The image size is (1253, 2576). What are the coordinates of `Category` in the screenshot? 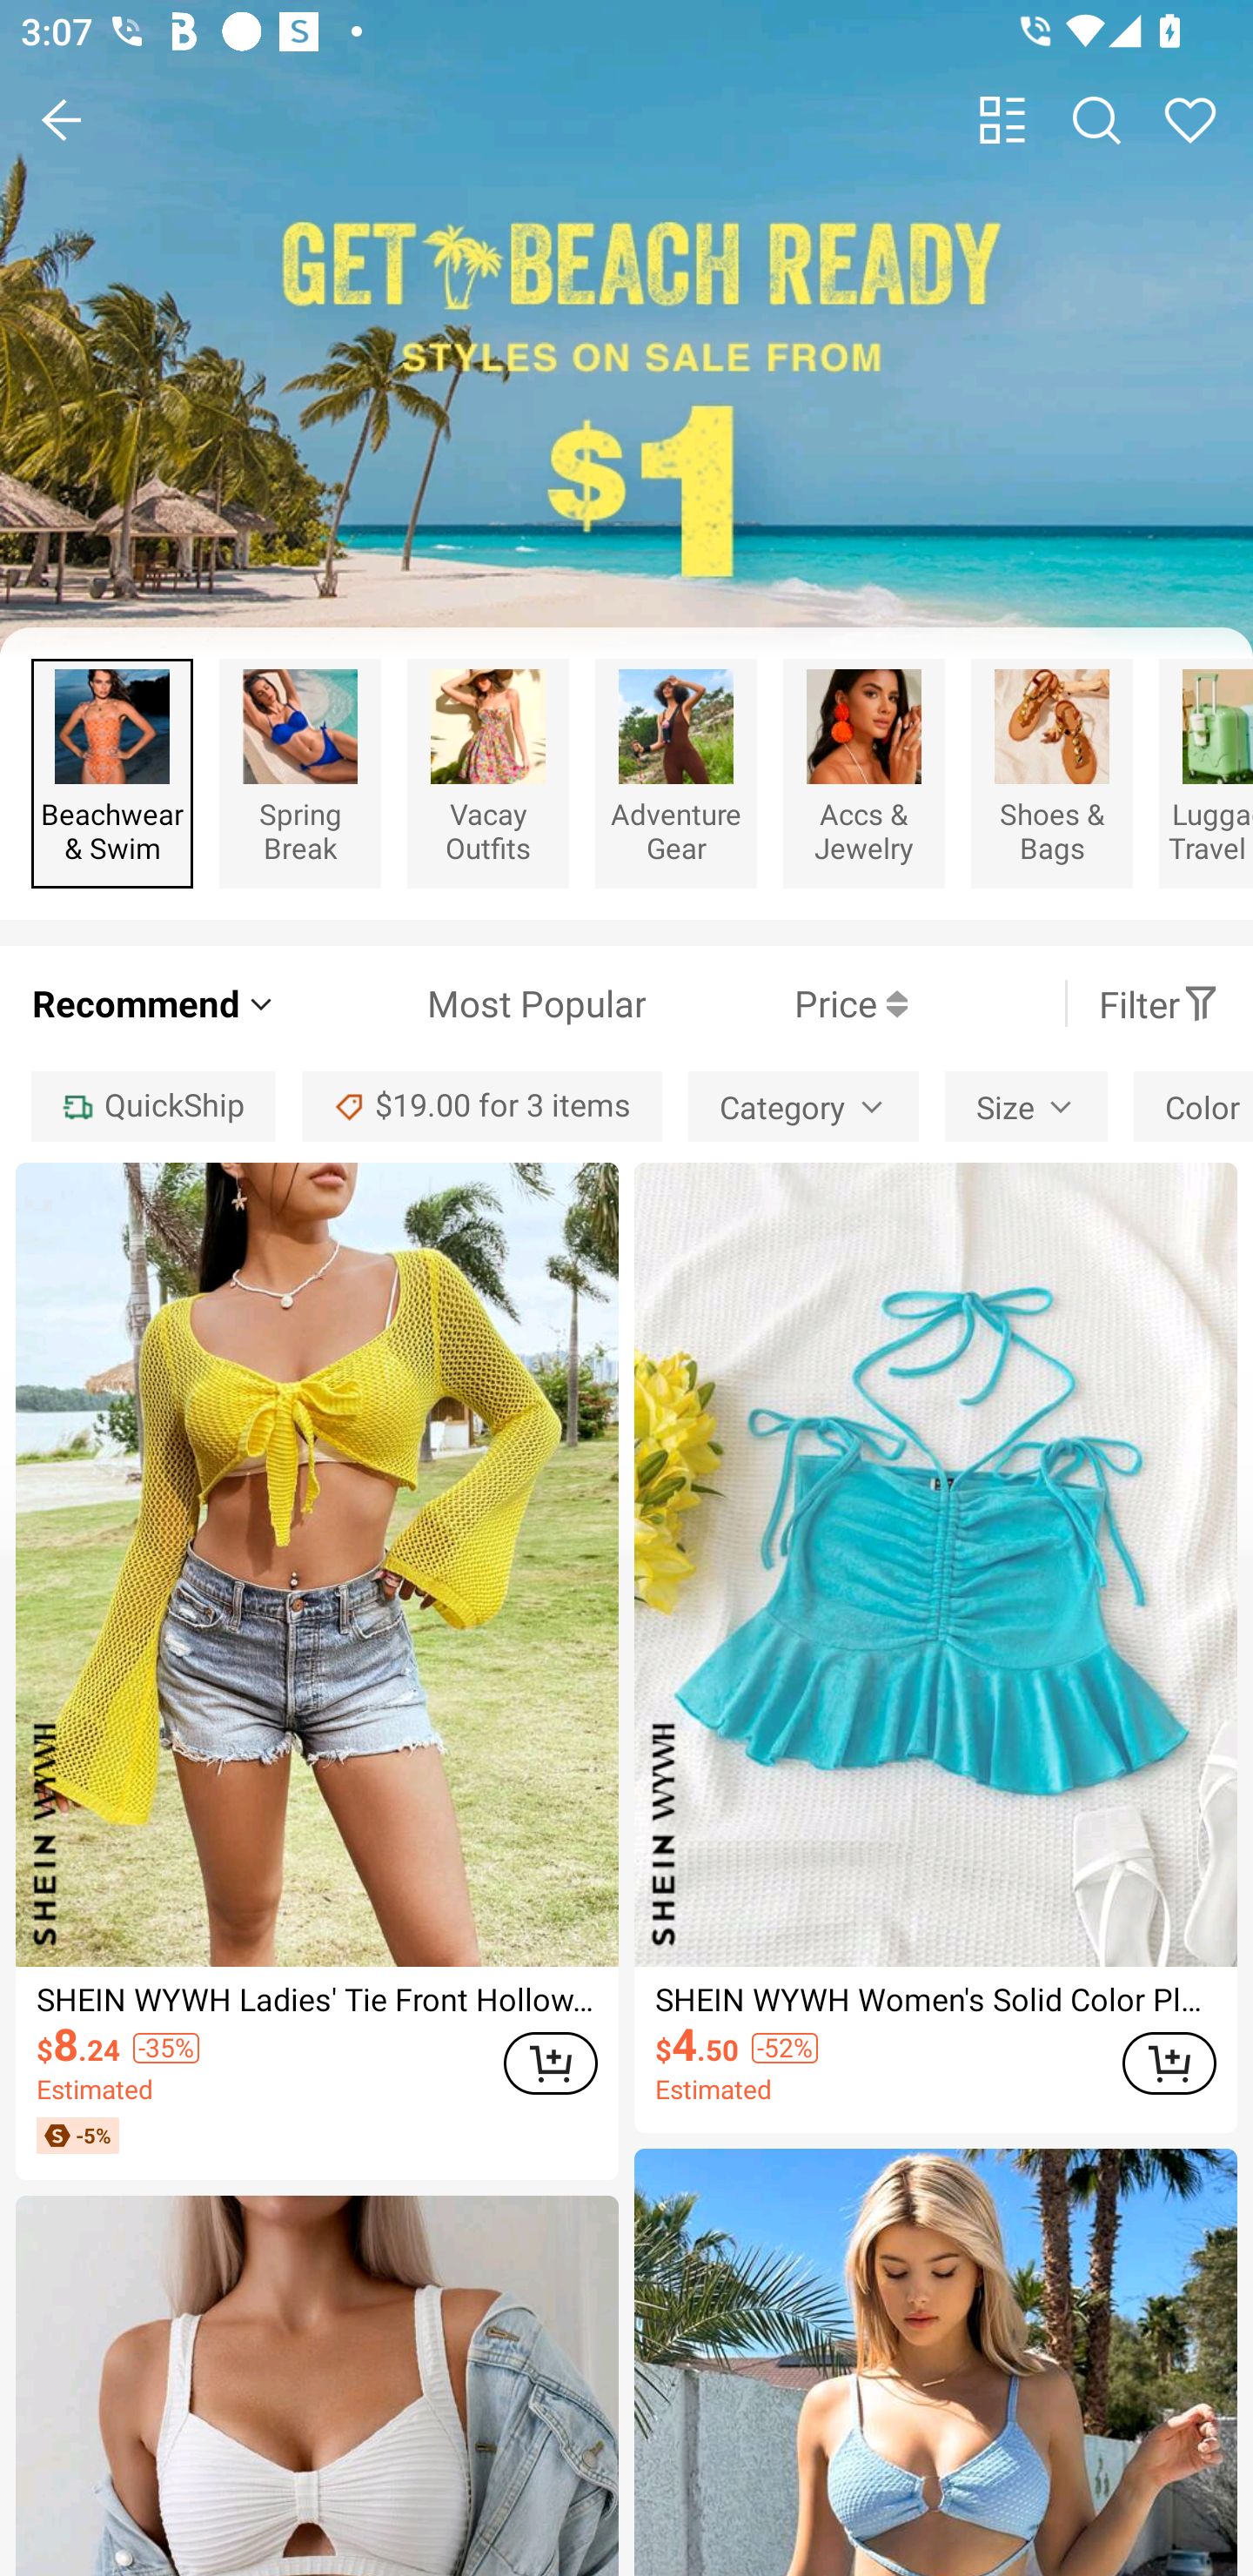 It's located at (802, 1106).